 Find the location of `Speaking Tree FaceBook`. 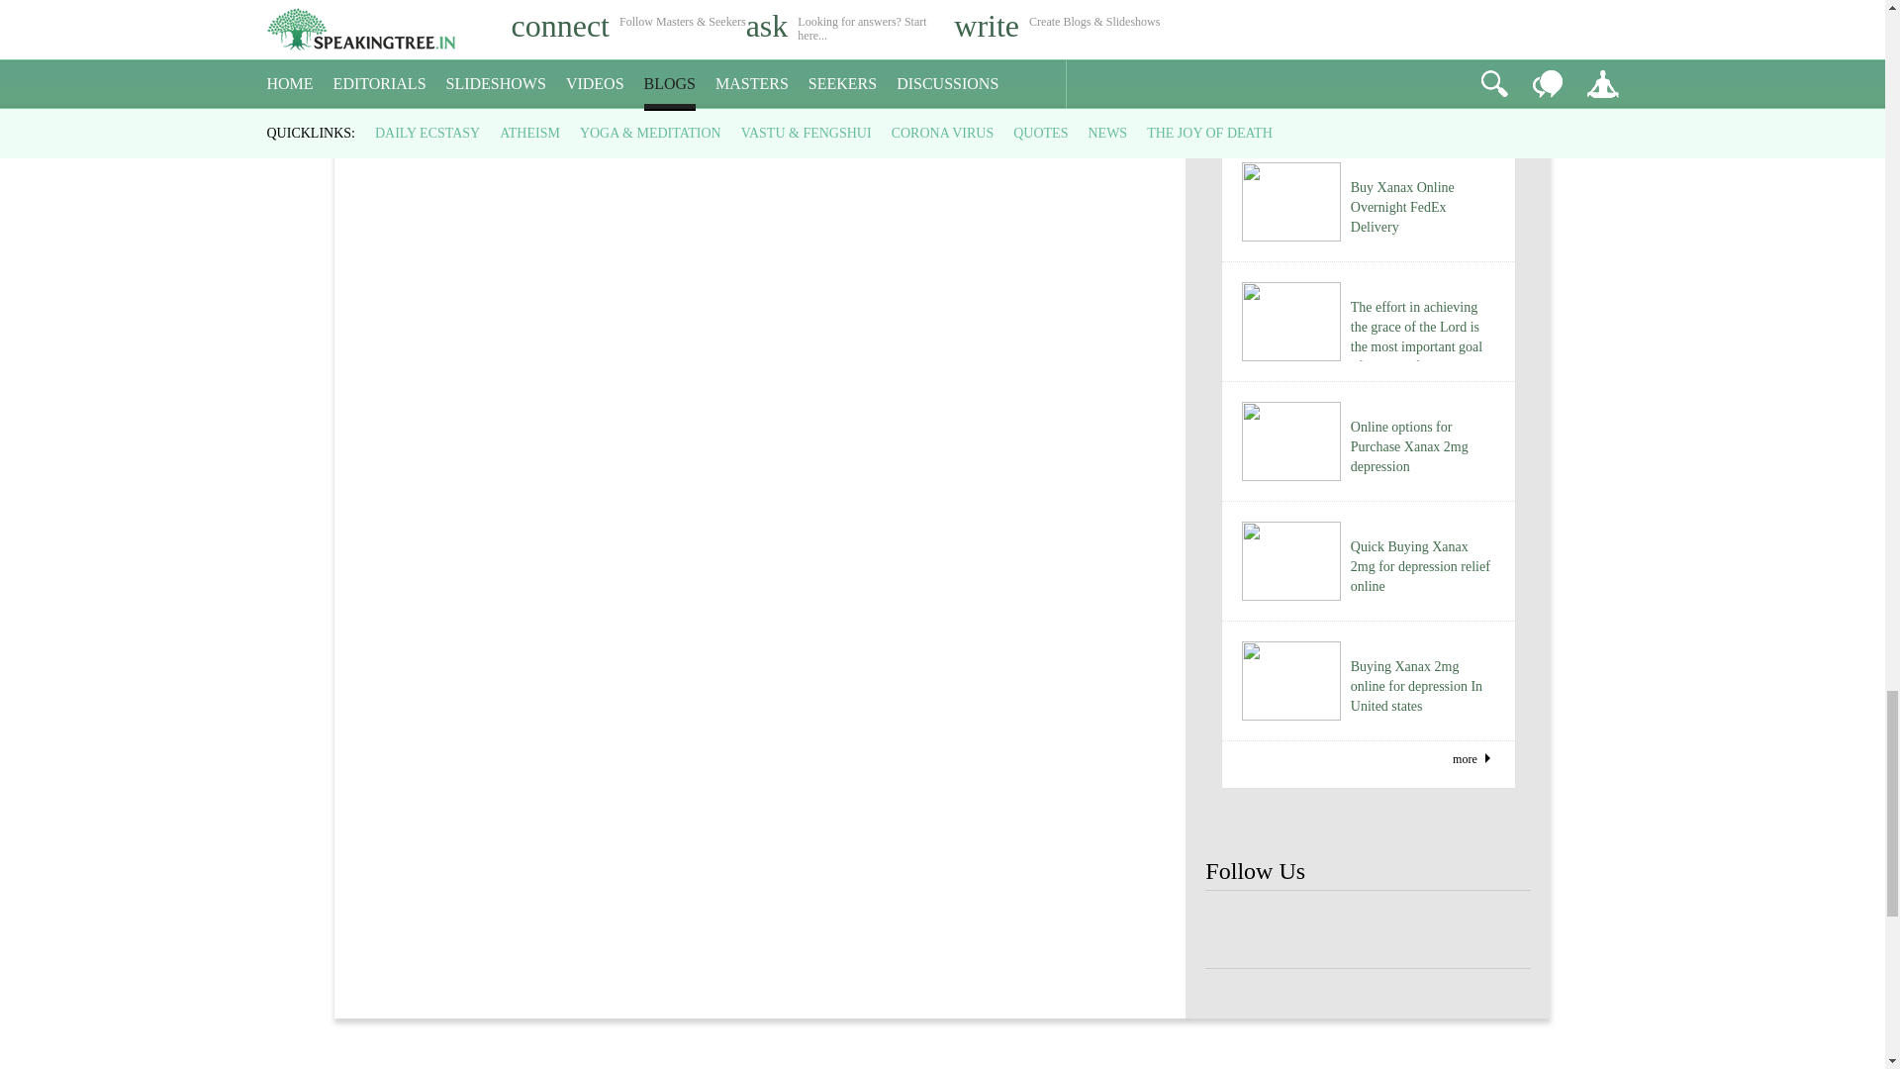

Speaking Tree FaceBook is located at coordinates (1302, 930).